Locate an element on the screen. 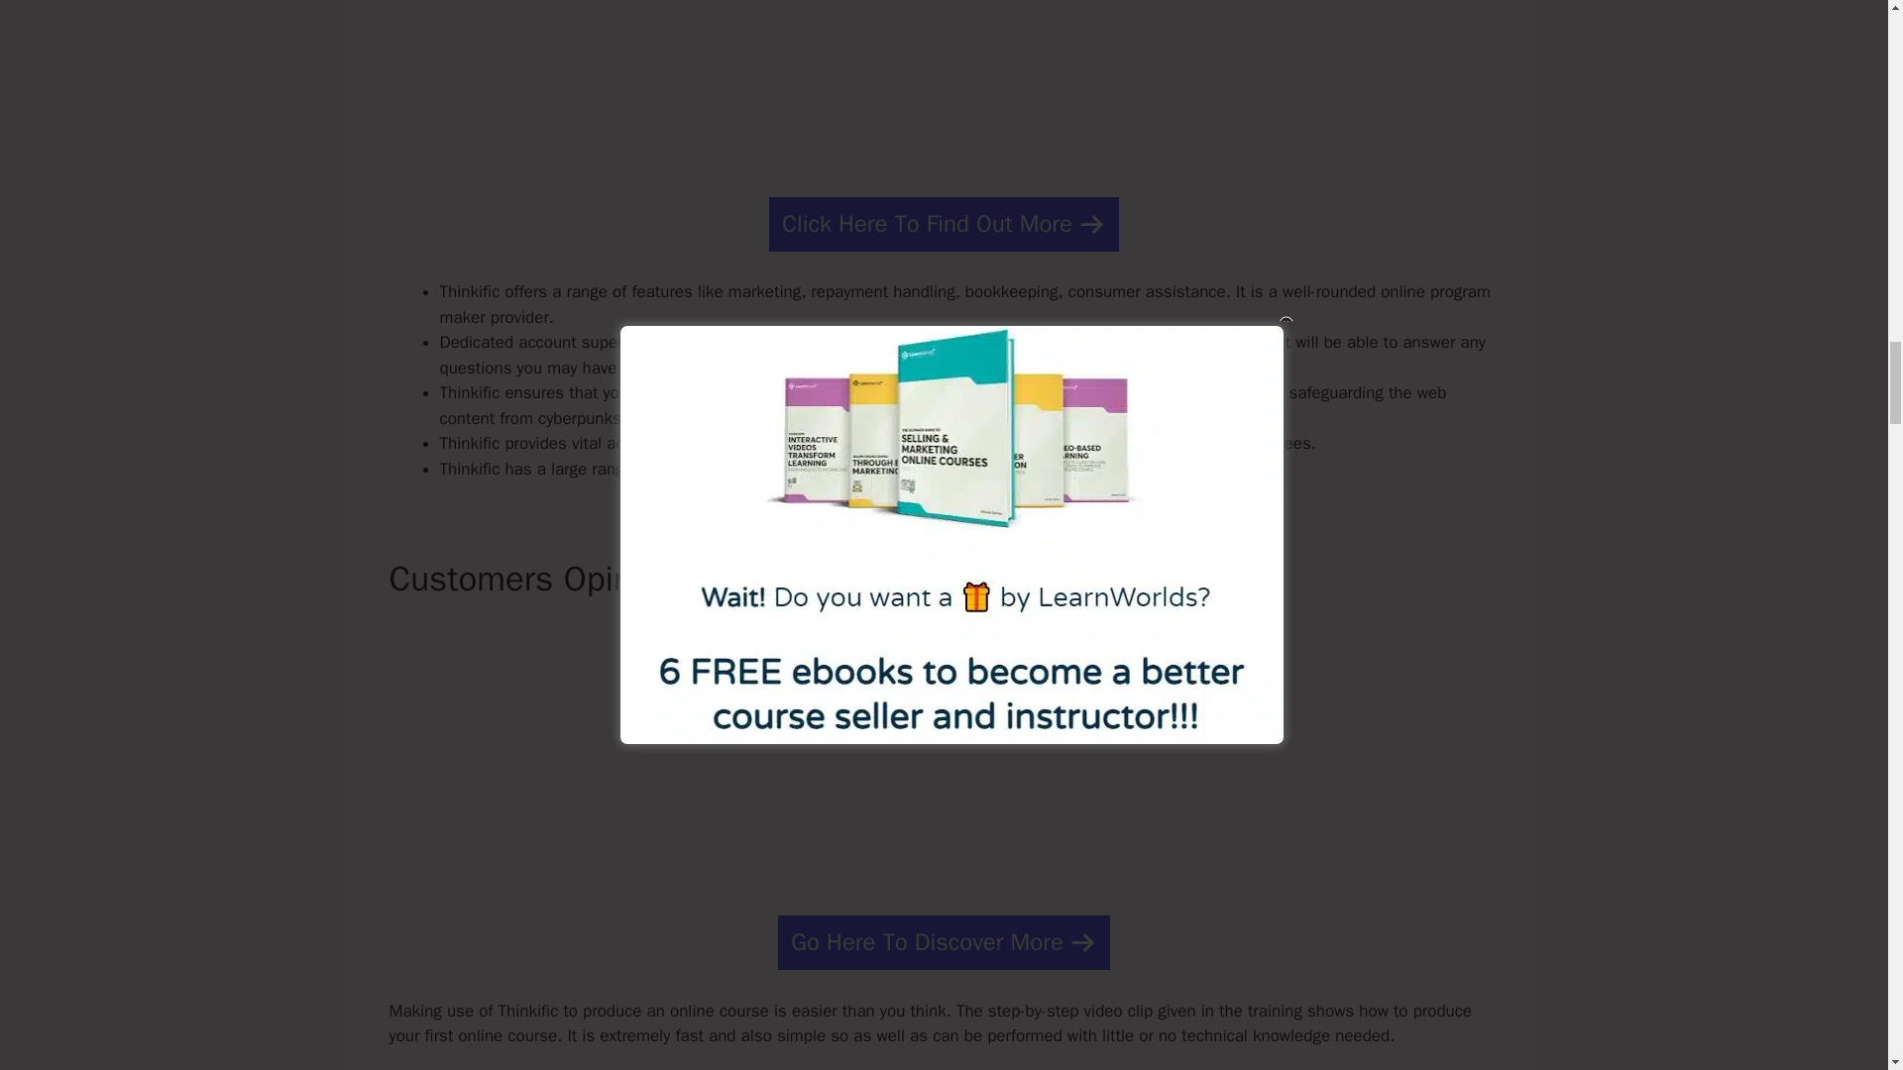 This screenshot has width=1903, height=1070. Go Here To Discover More is located at coordinates (944, 942).